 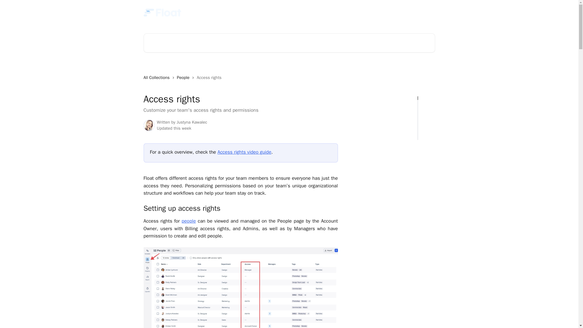 I want to click on people, so click(x=189, y=221).